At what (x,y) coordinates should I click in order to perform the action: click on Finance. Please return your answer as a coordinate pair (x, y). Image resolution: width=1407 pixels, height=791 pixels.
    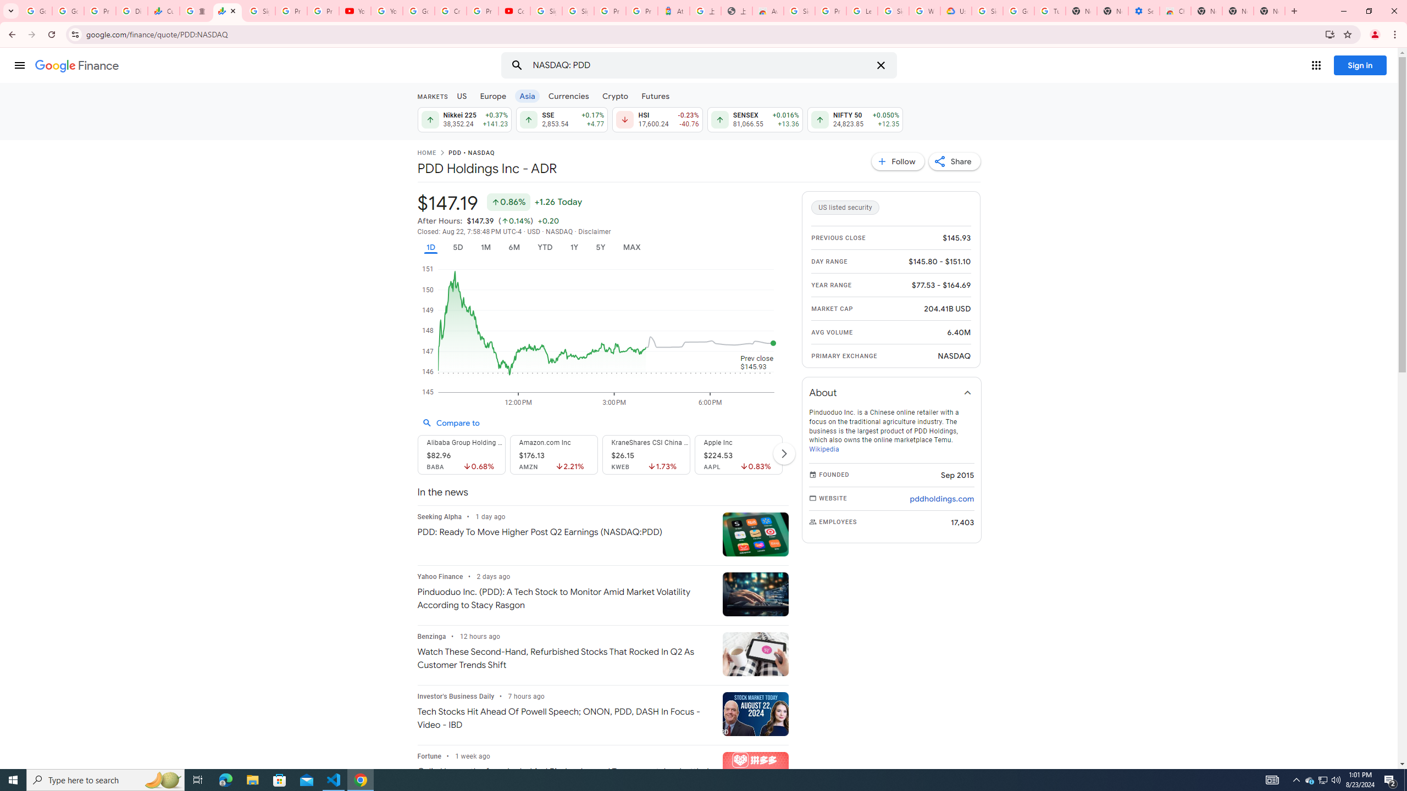
    Looking at the image, I should click on (77, 66).